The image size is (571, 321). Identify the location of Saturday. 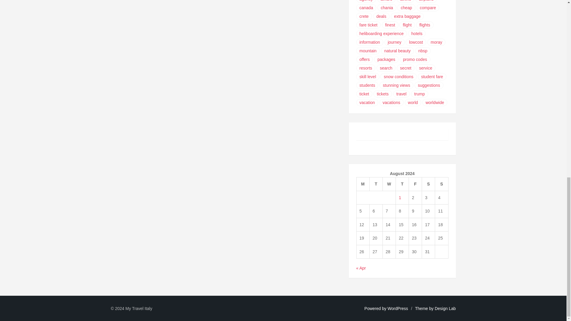
(428, 184).